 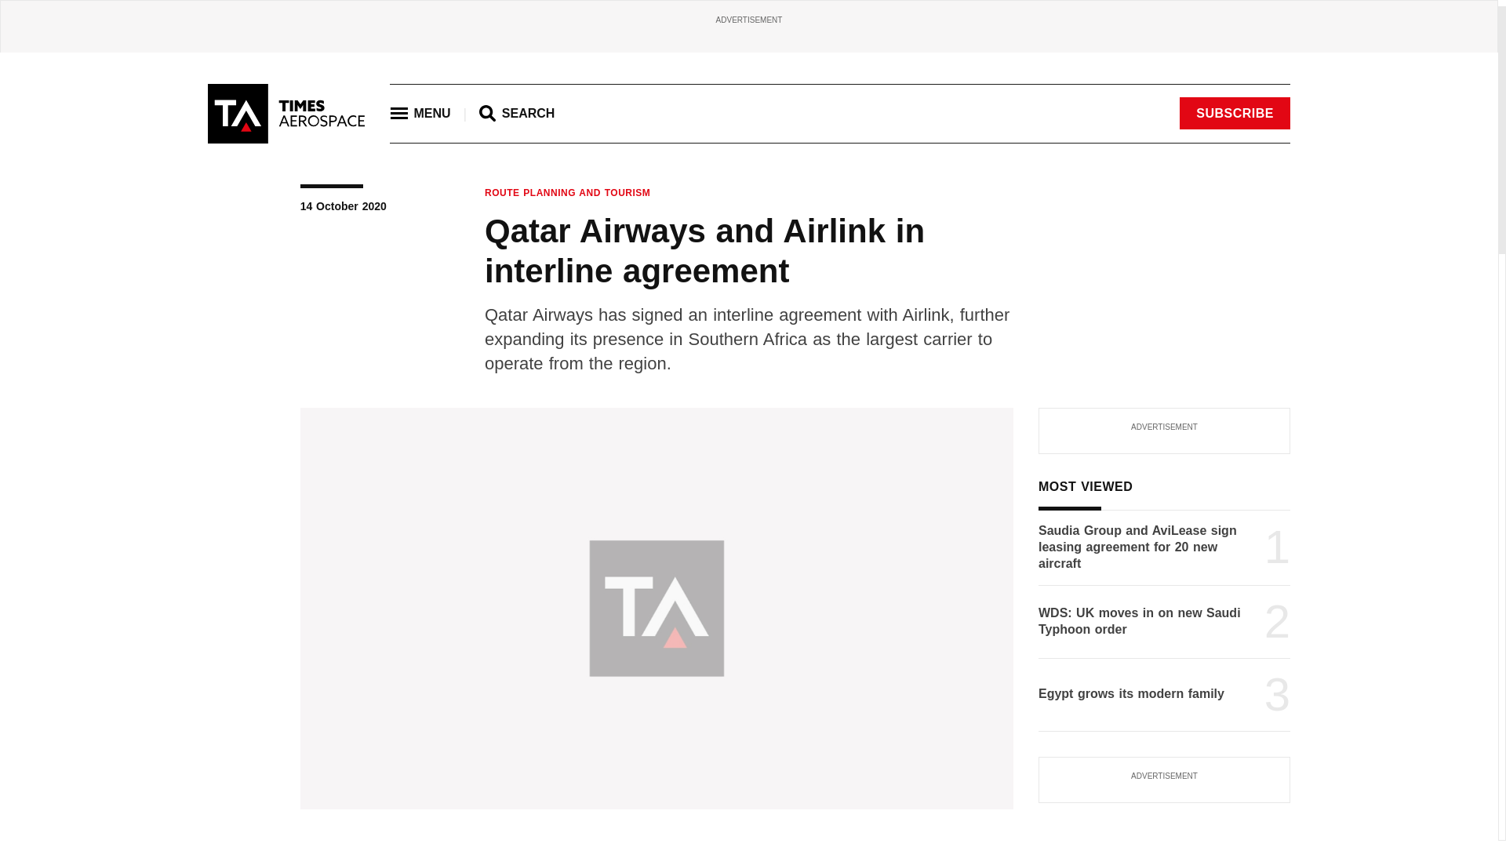 I want to click on ROUTE PLANNING AND TOURISM, so click(x=568, y=192).